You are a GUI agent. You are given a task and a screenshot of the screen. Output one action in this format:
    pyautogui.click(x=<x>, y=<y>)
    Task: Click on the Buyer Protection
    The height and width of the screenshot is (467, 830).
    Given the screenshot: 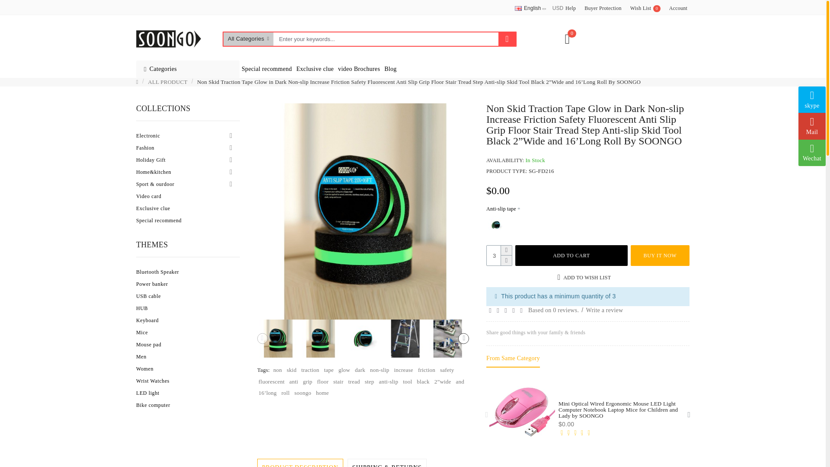 What is the action you would take?
    pyautogui.click(x=603, y=9)
    